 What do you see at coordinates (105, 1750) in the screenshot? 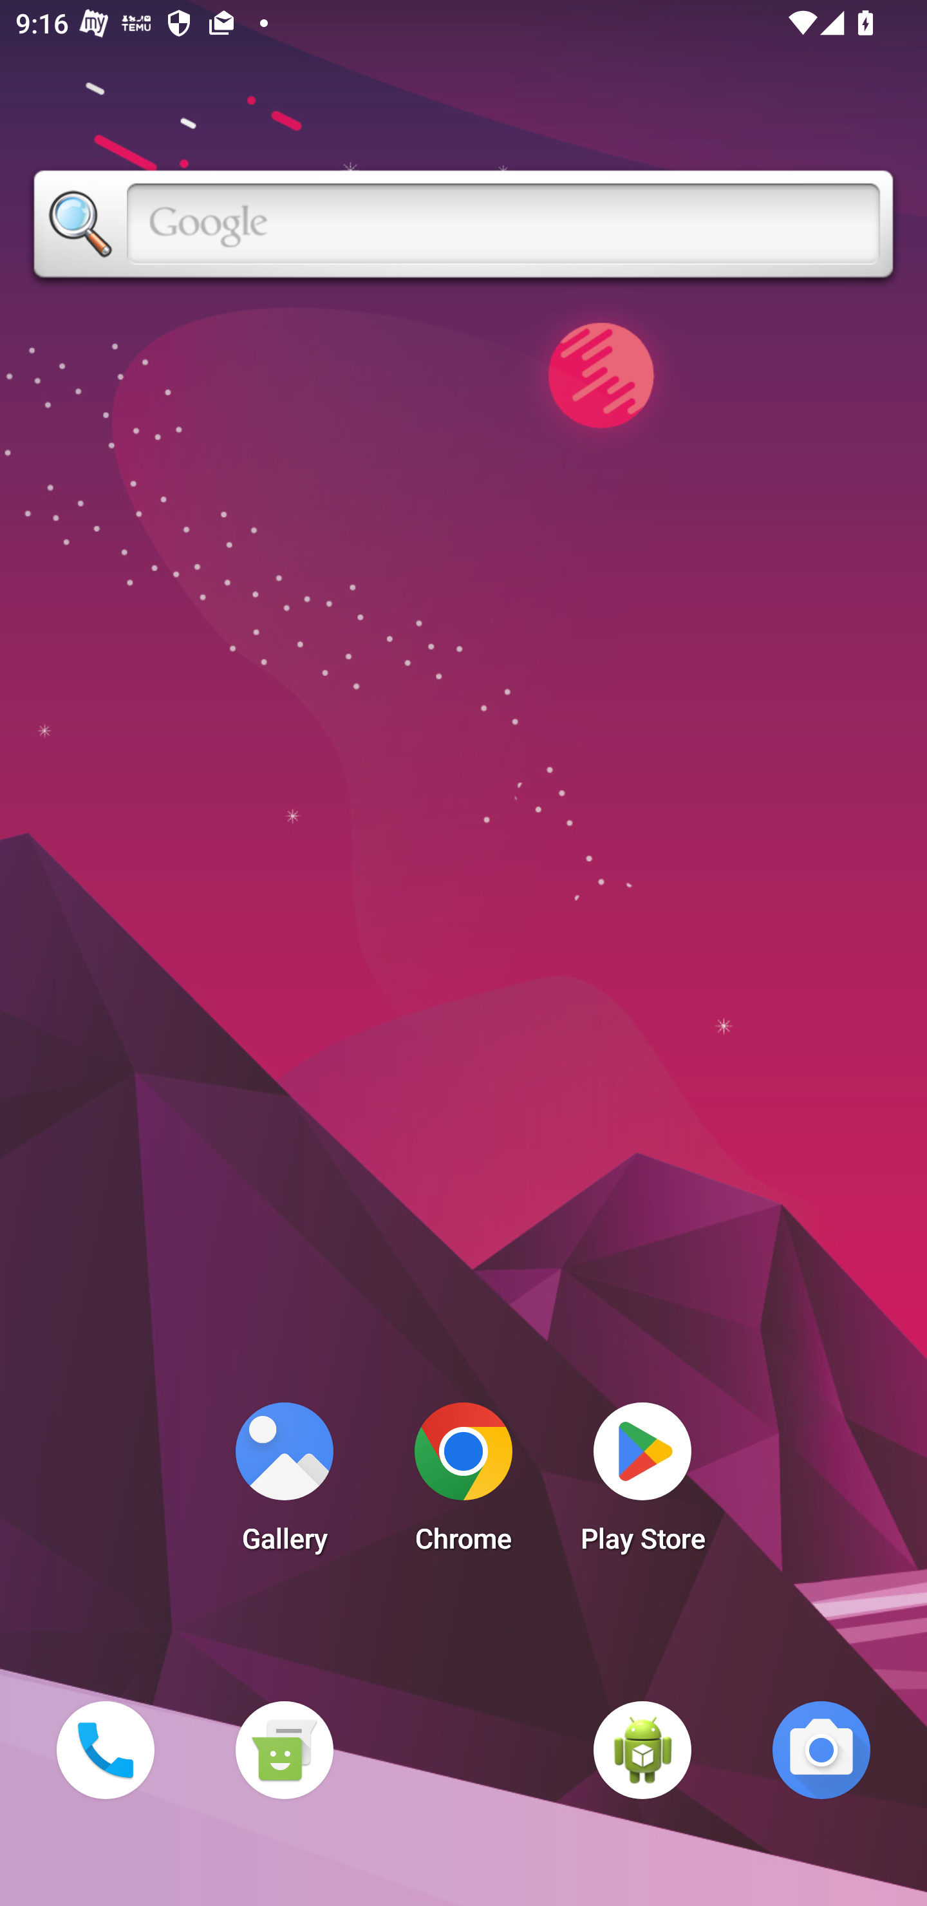
I see `Phone` at bounding box center [105, 1750].